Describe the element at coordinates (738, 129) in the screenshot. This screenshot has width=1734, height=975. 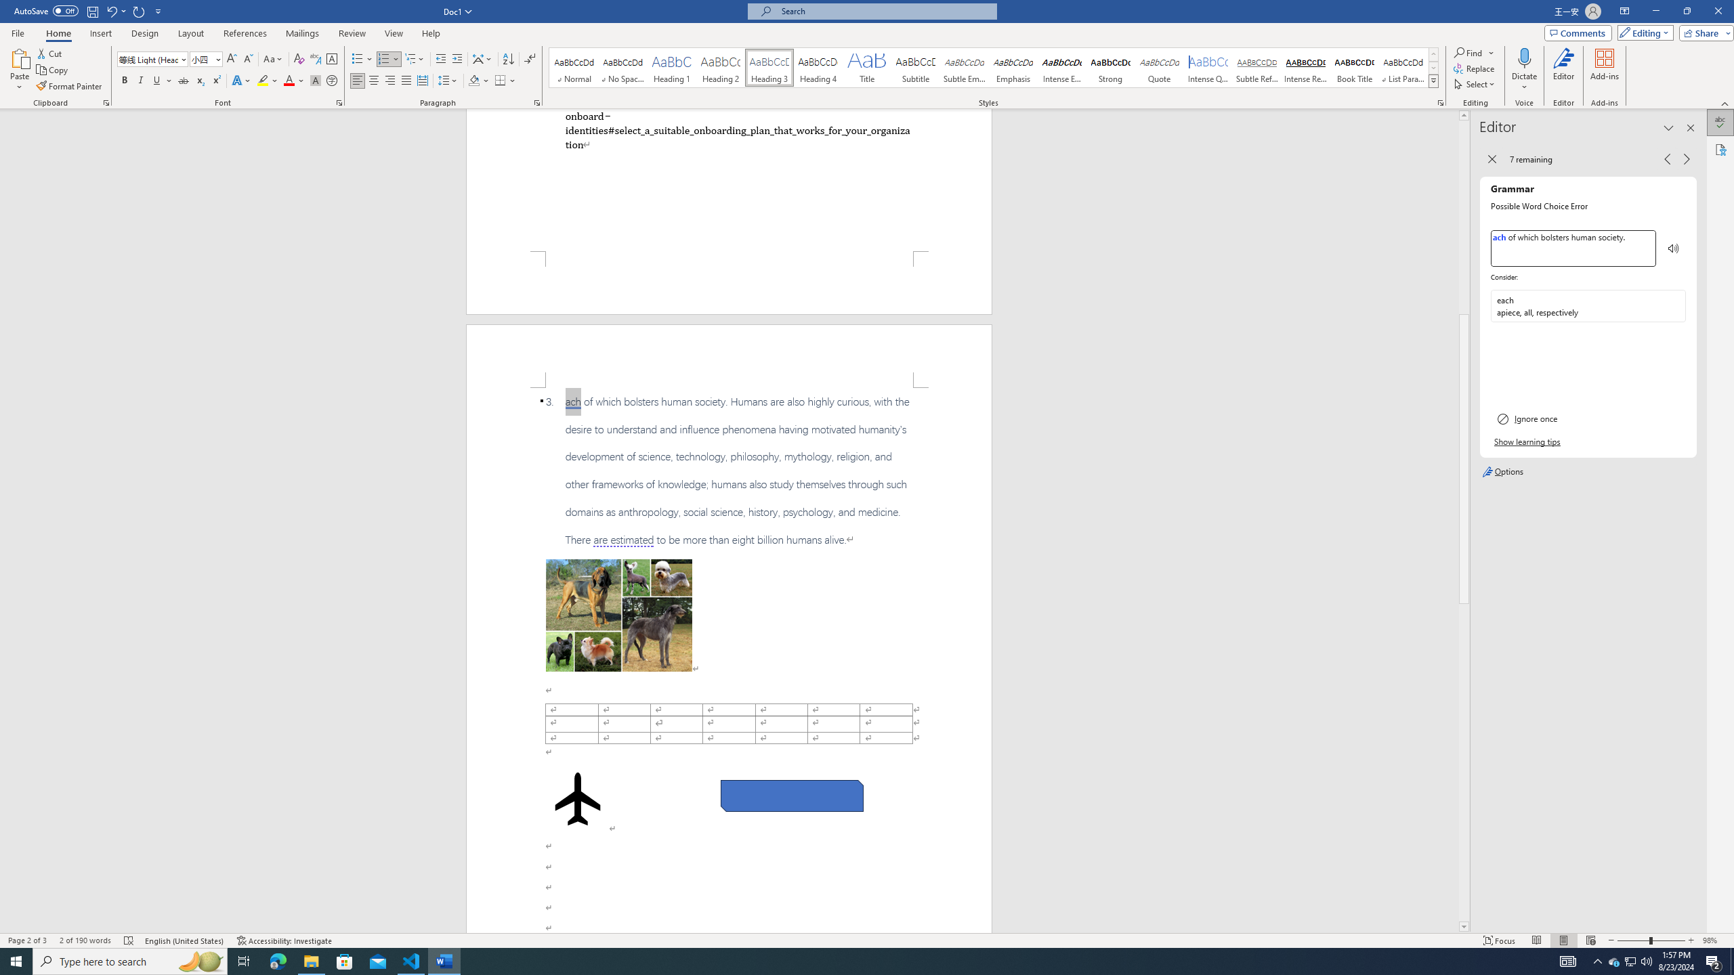
I see `2.` at that location.